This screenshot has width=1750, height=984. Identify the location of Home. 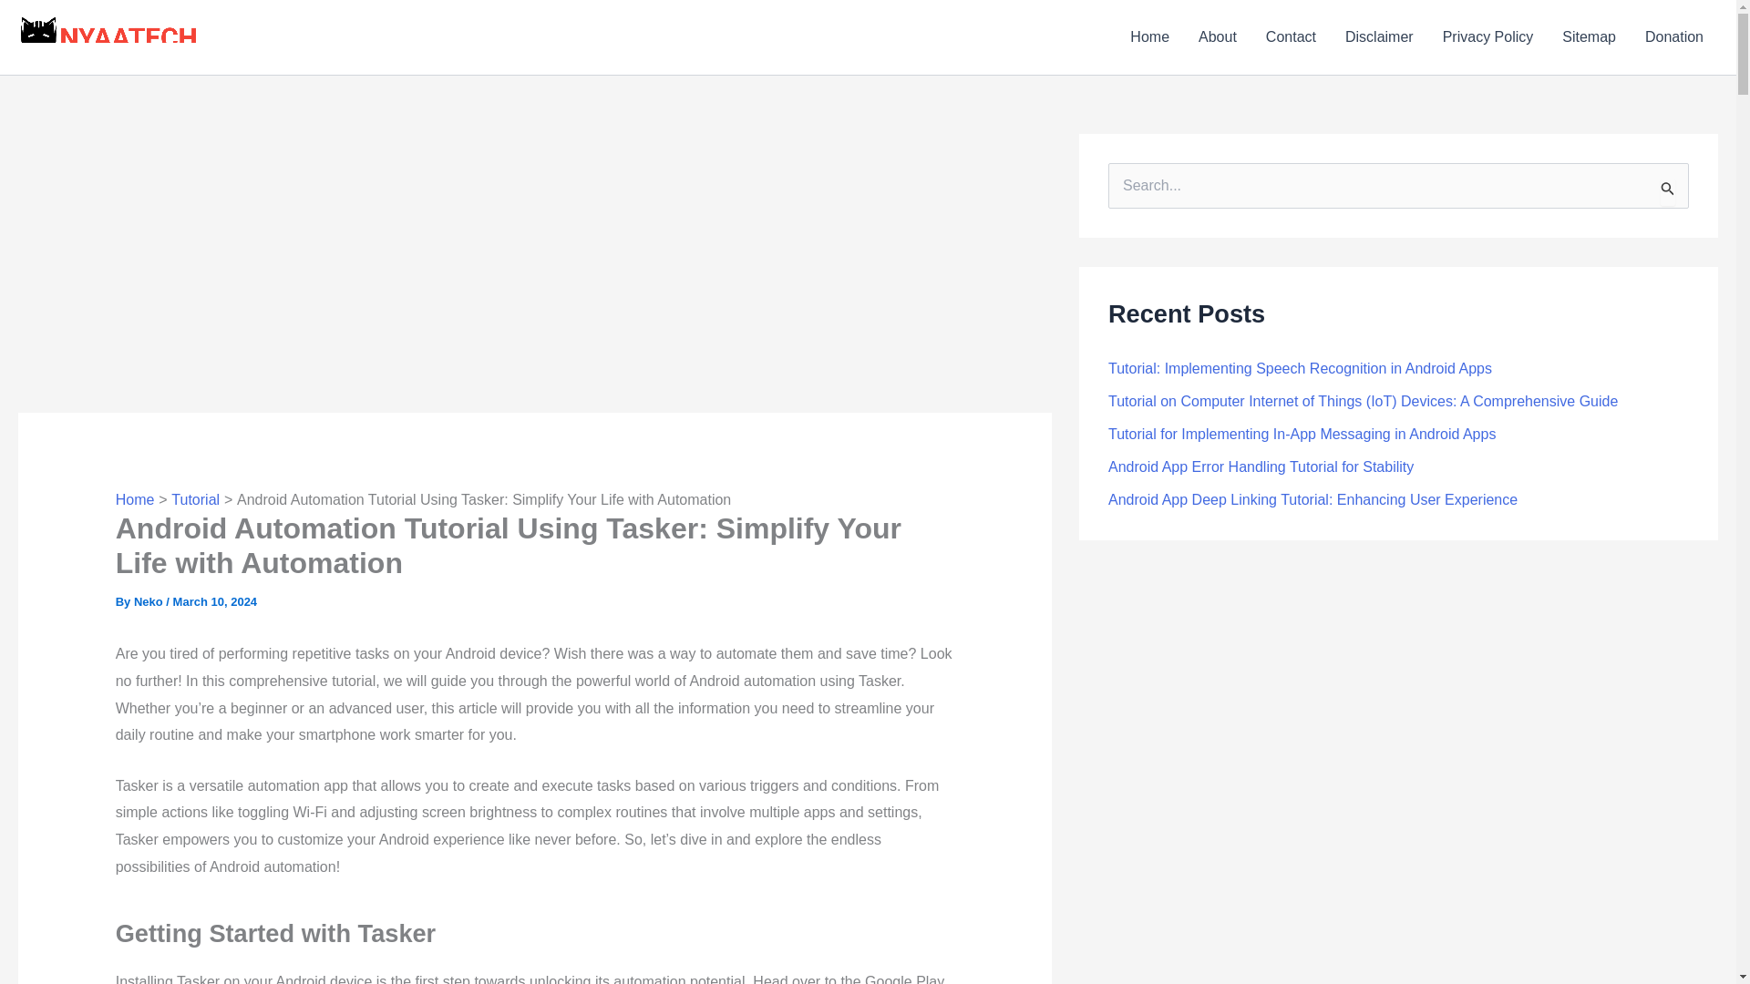
(135, 499).